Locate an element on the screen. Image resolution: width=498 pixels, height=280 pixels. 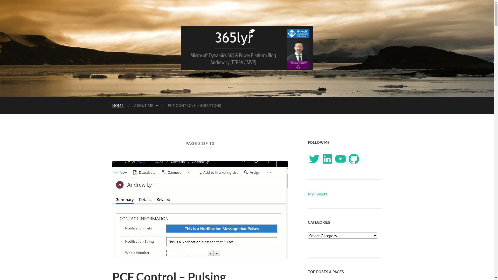
YouTube is located at coordinates (340, 159).